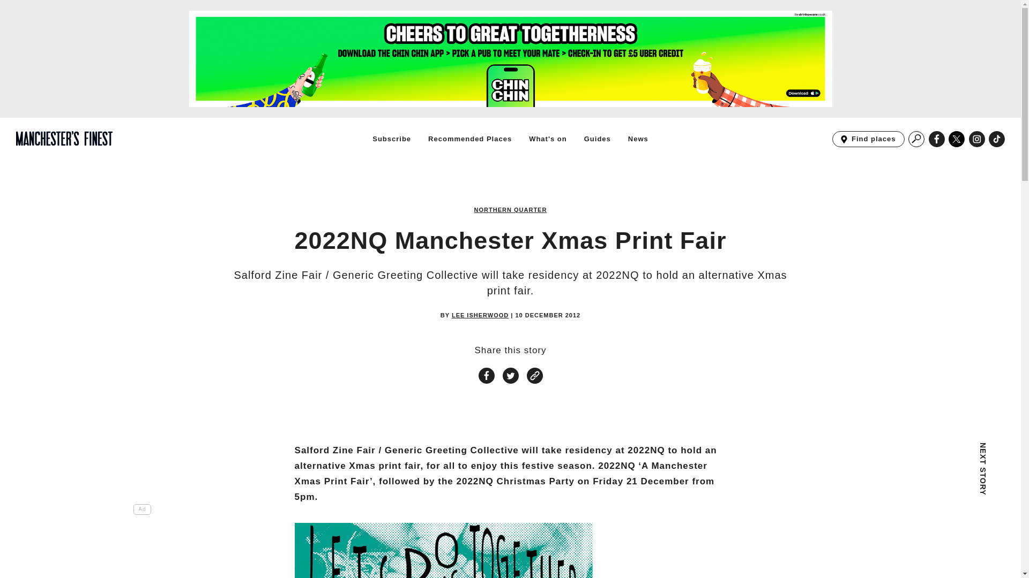  What do you see at coordinates (976, 139) in the screenshot?
I see `Subscribe` at bounding box center [976, 139].